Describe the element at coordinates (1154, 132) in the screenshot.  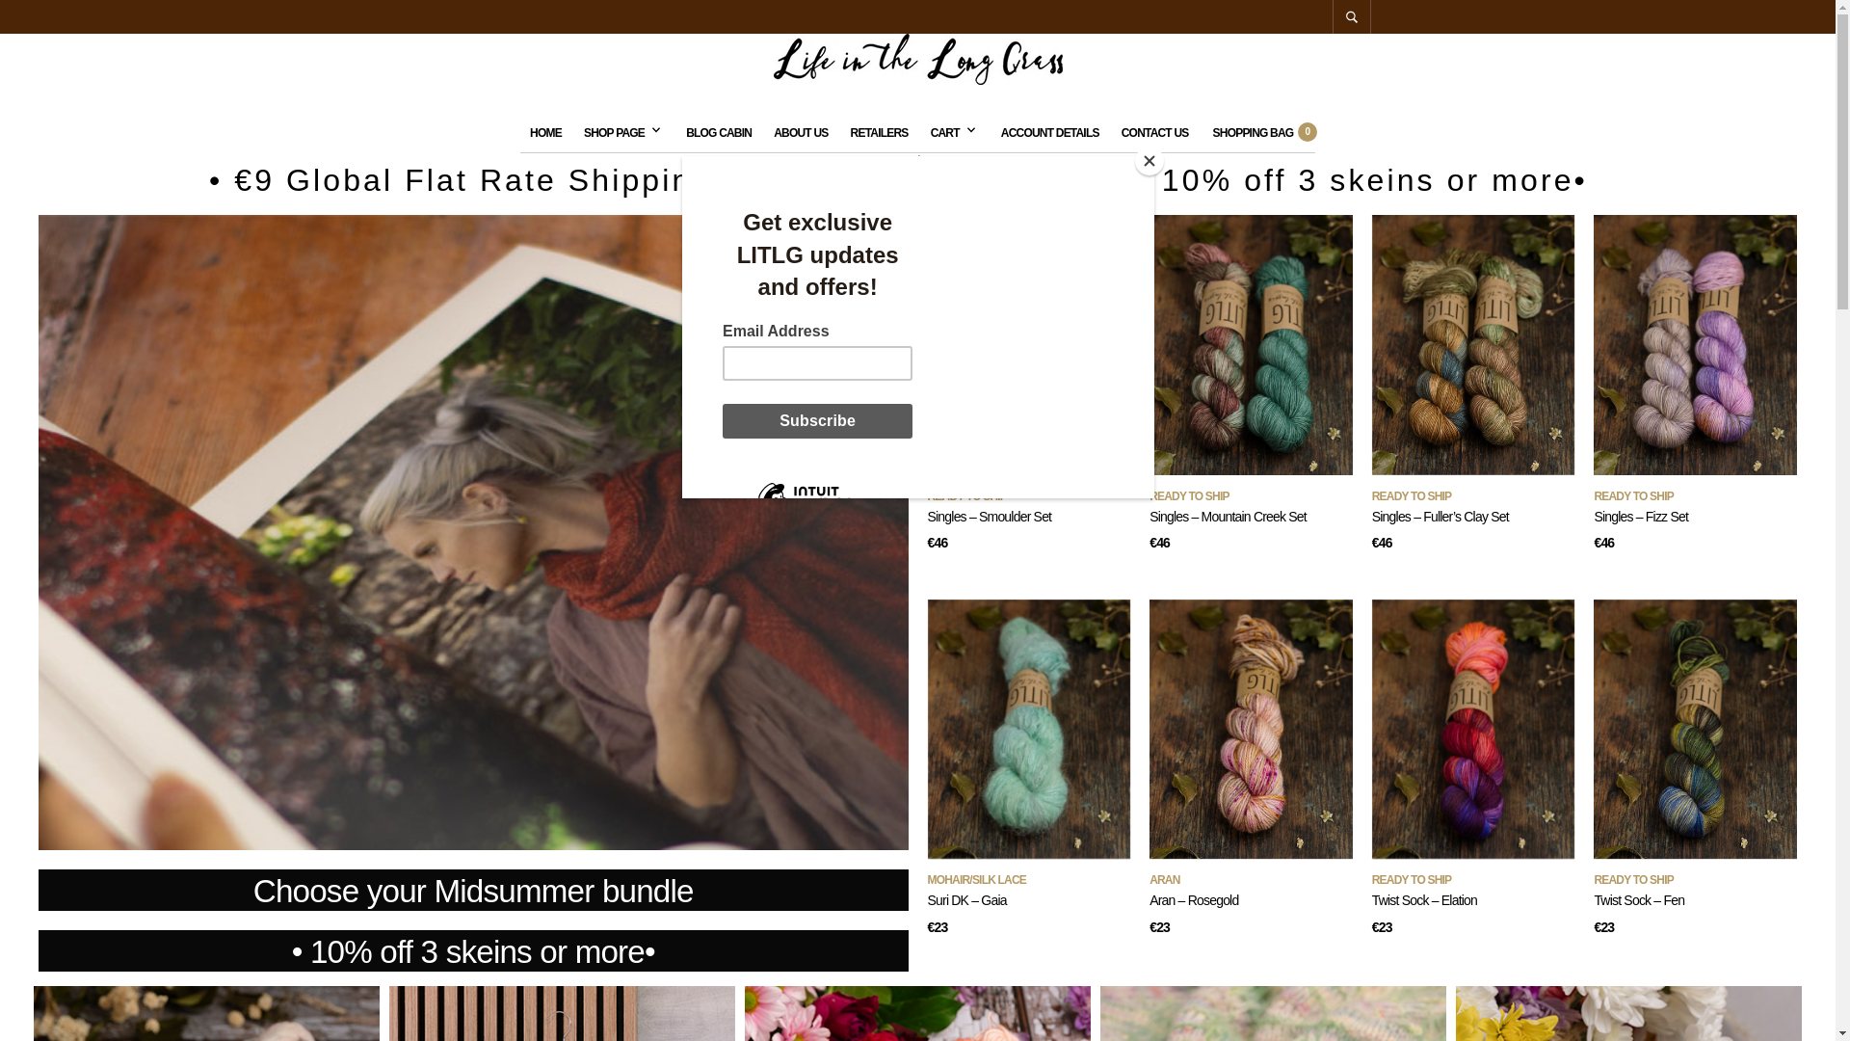
I see `CONTACT US` at that location.